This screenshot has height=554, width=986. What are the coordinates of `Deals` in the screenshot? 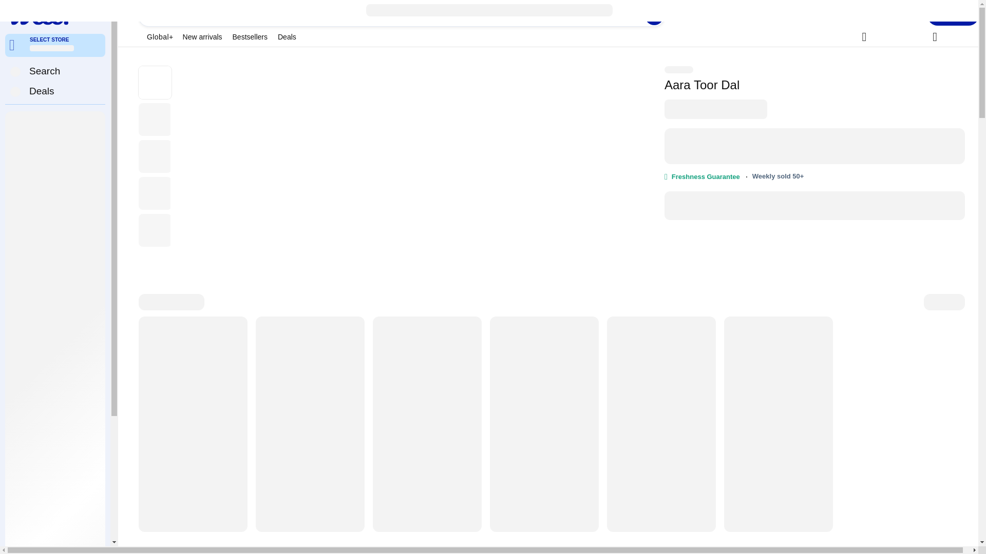 It's located at (287, 37).